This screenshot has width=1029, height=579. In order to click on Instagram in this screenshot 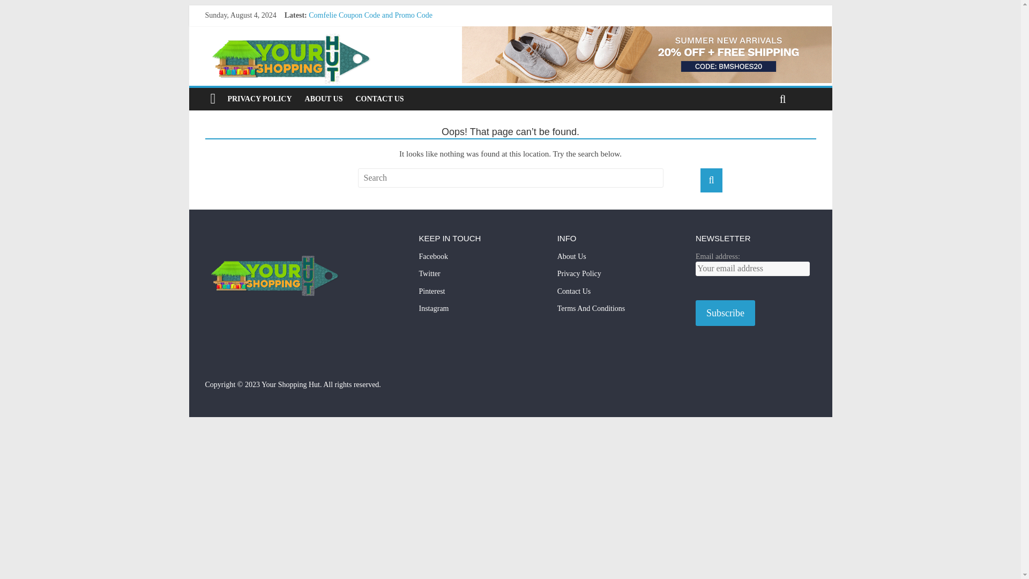, I will do `click(479, 312)`.